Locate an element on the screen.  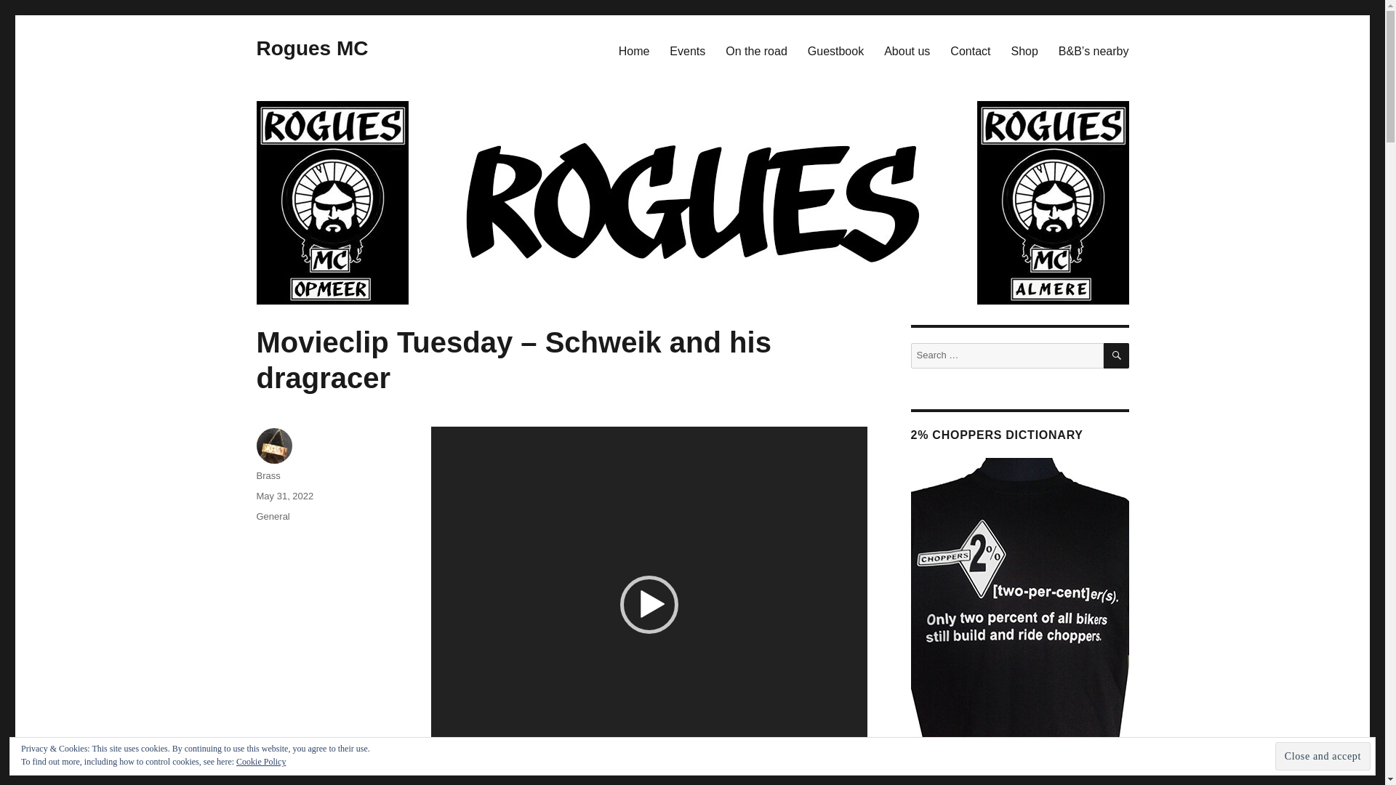
May 31, 2022 is located at coordinates (284, 496).